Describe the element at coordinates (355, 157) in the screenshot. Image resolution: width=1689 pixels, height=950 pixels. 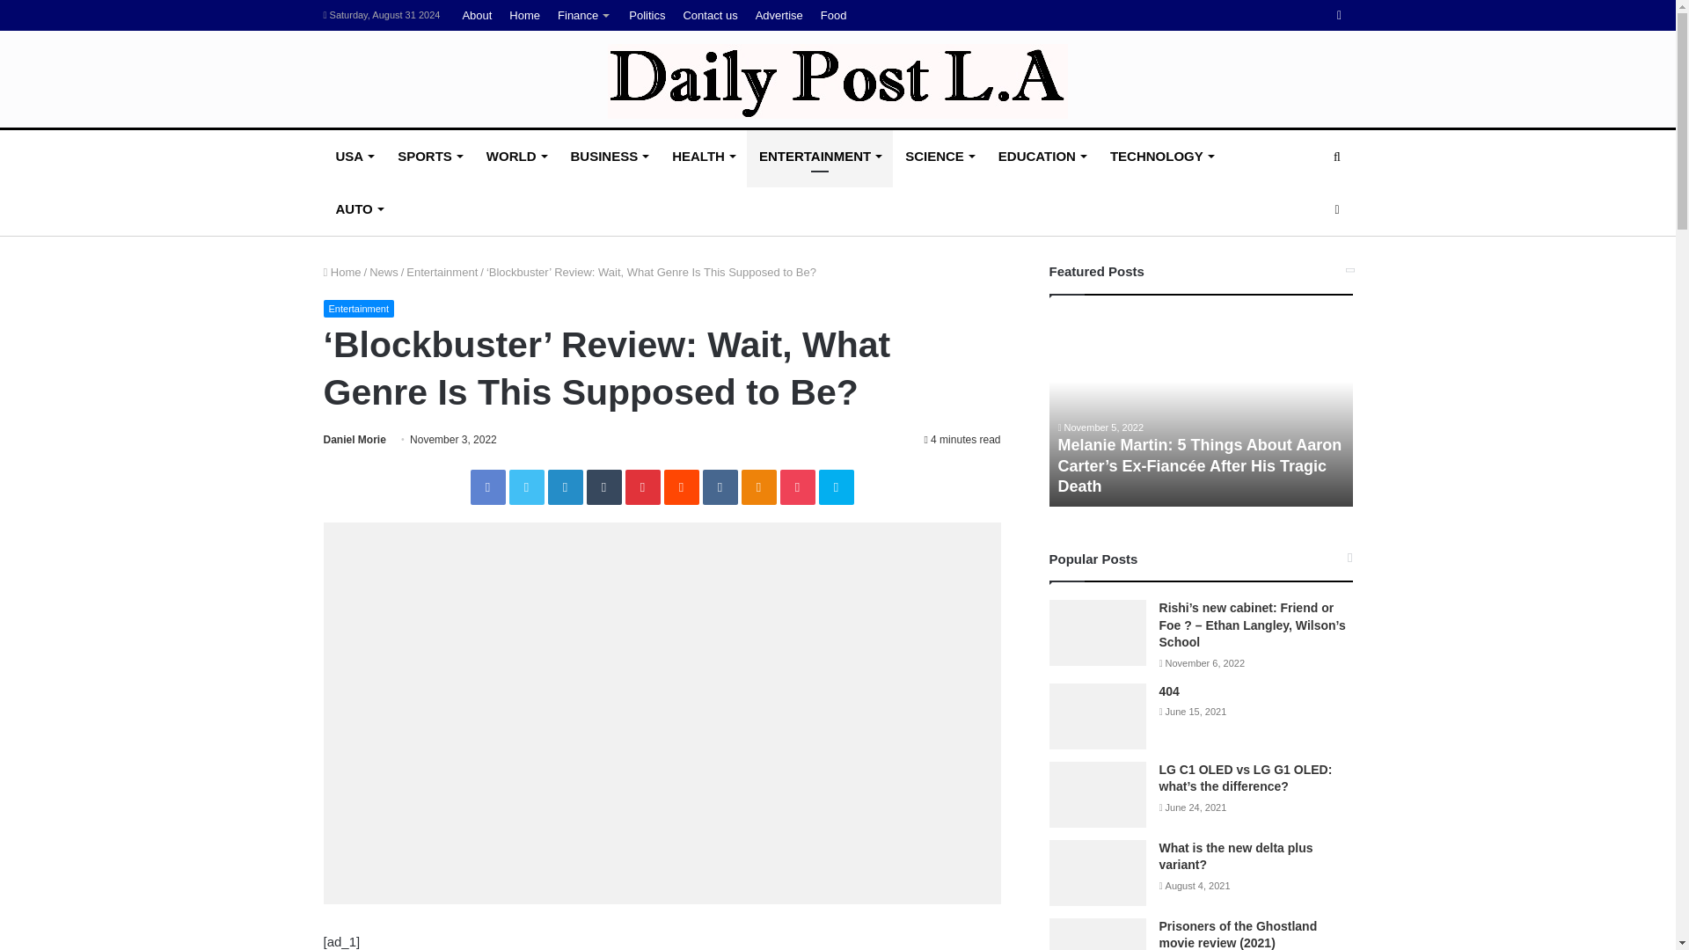
I see `USA` at that location.